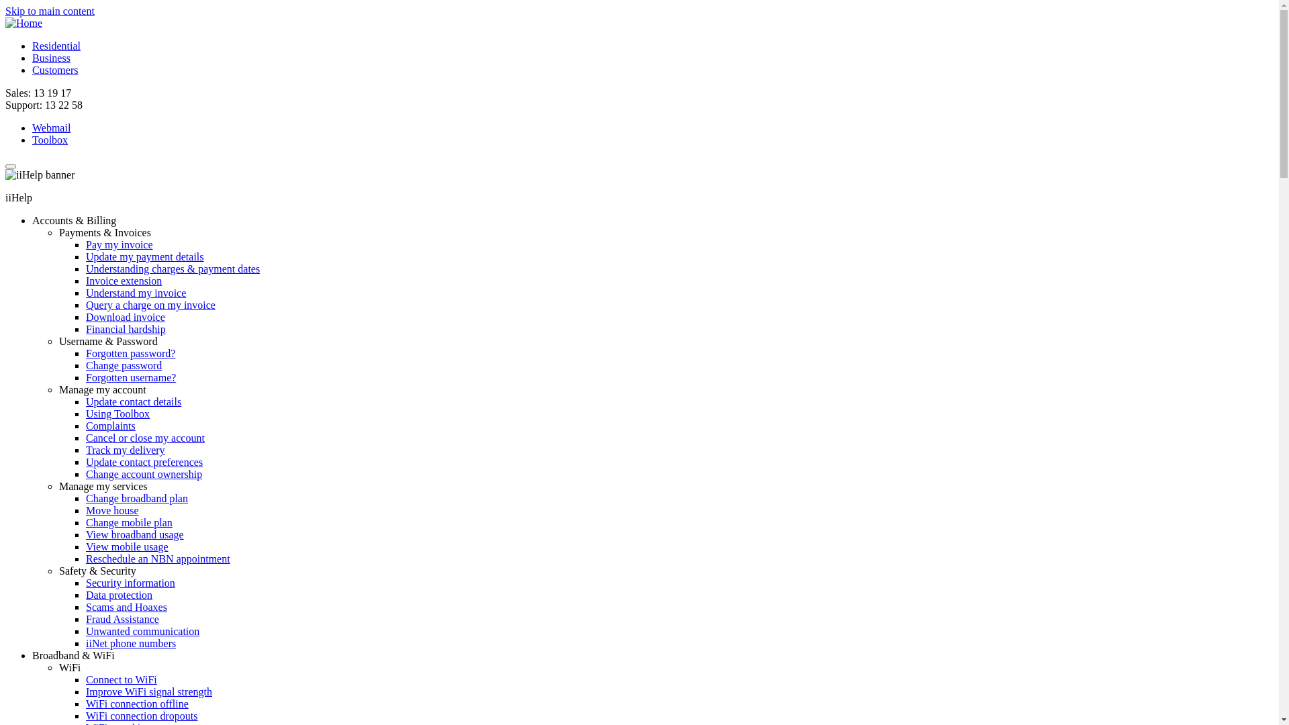  What do you see at coordinates (56, 46) in the screenshot?
I see `Residential` at bounding box center [56, 46].